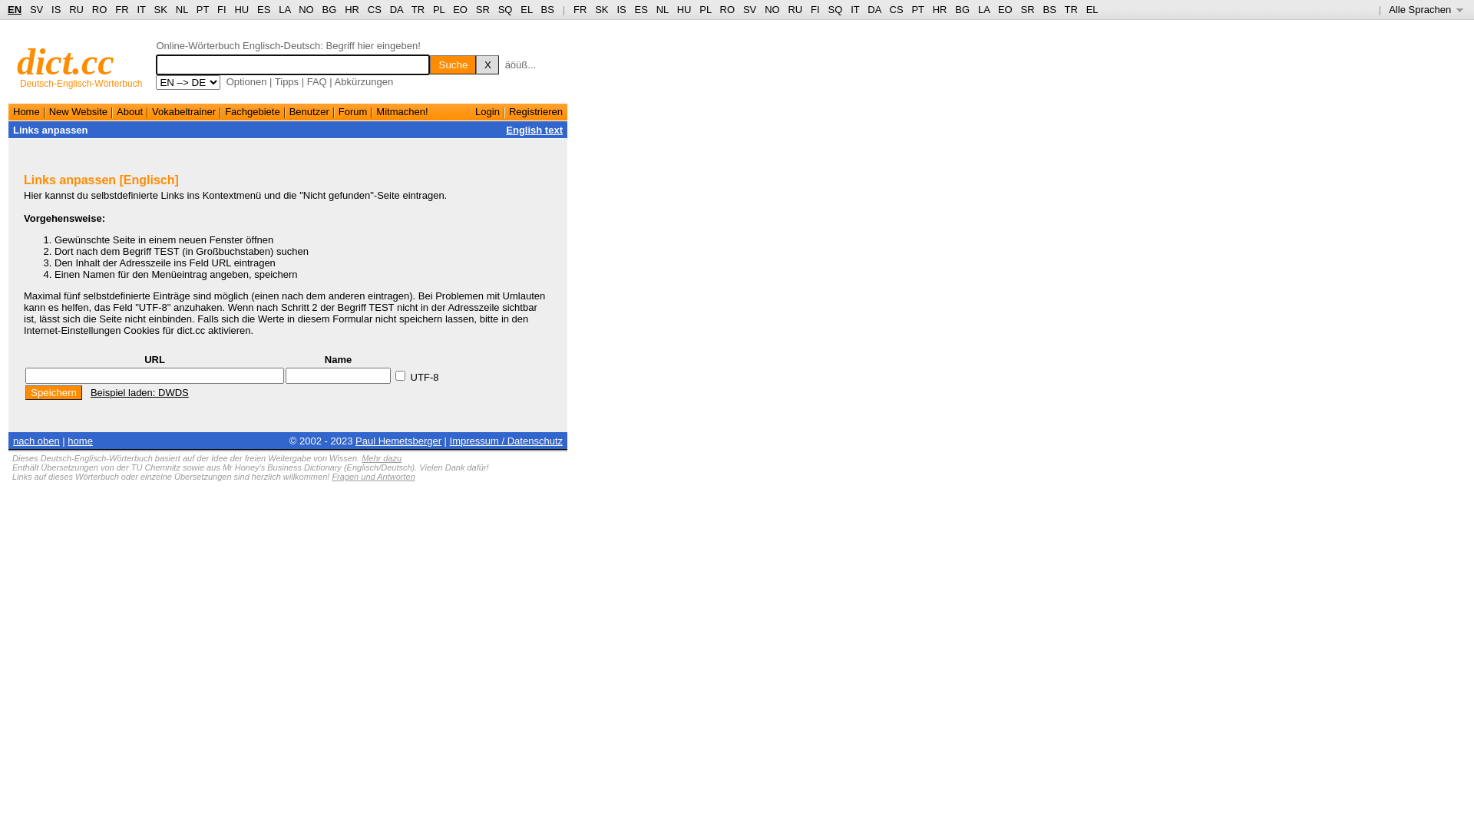 The image size is (1474, 829). Describe the element at coordinates (37, 9) in the screenshot. I see `SV` at that location.